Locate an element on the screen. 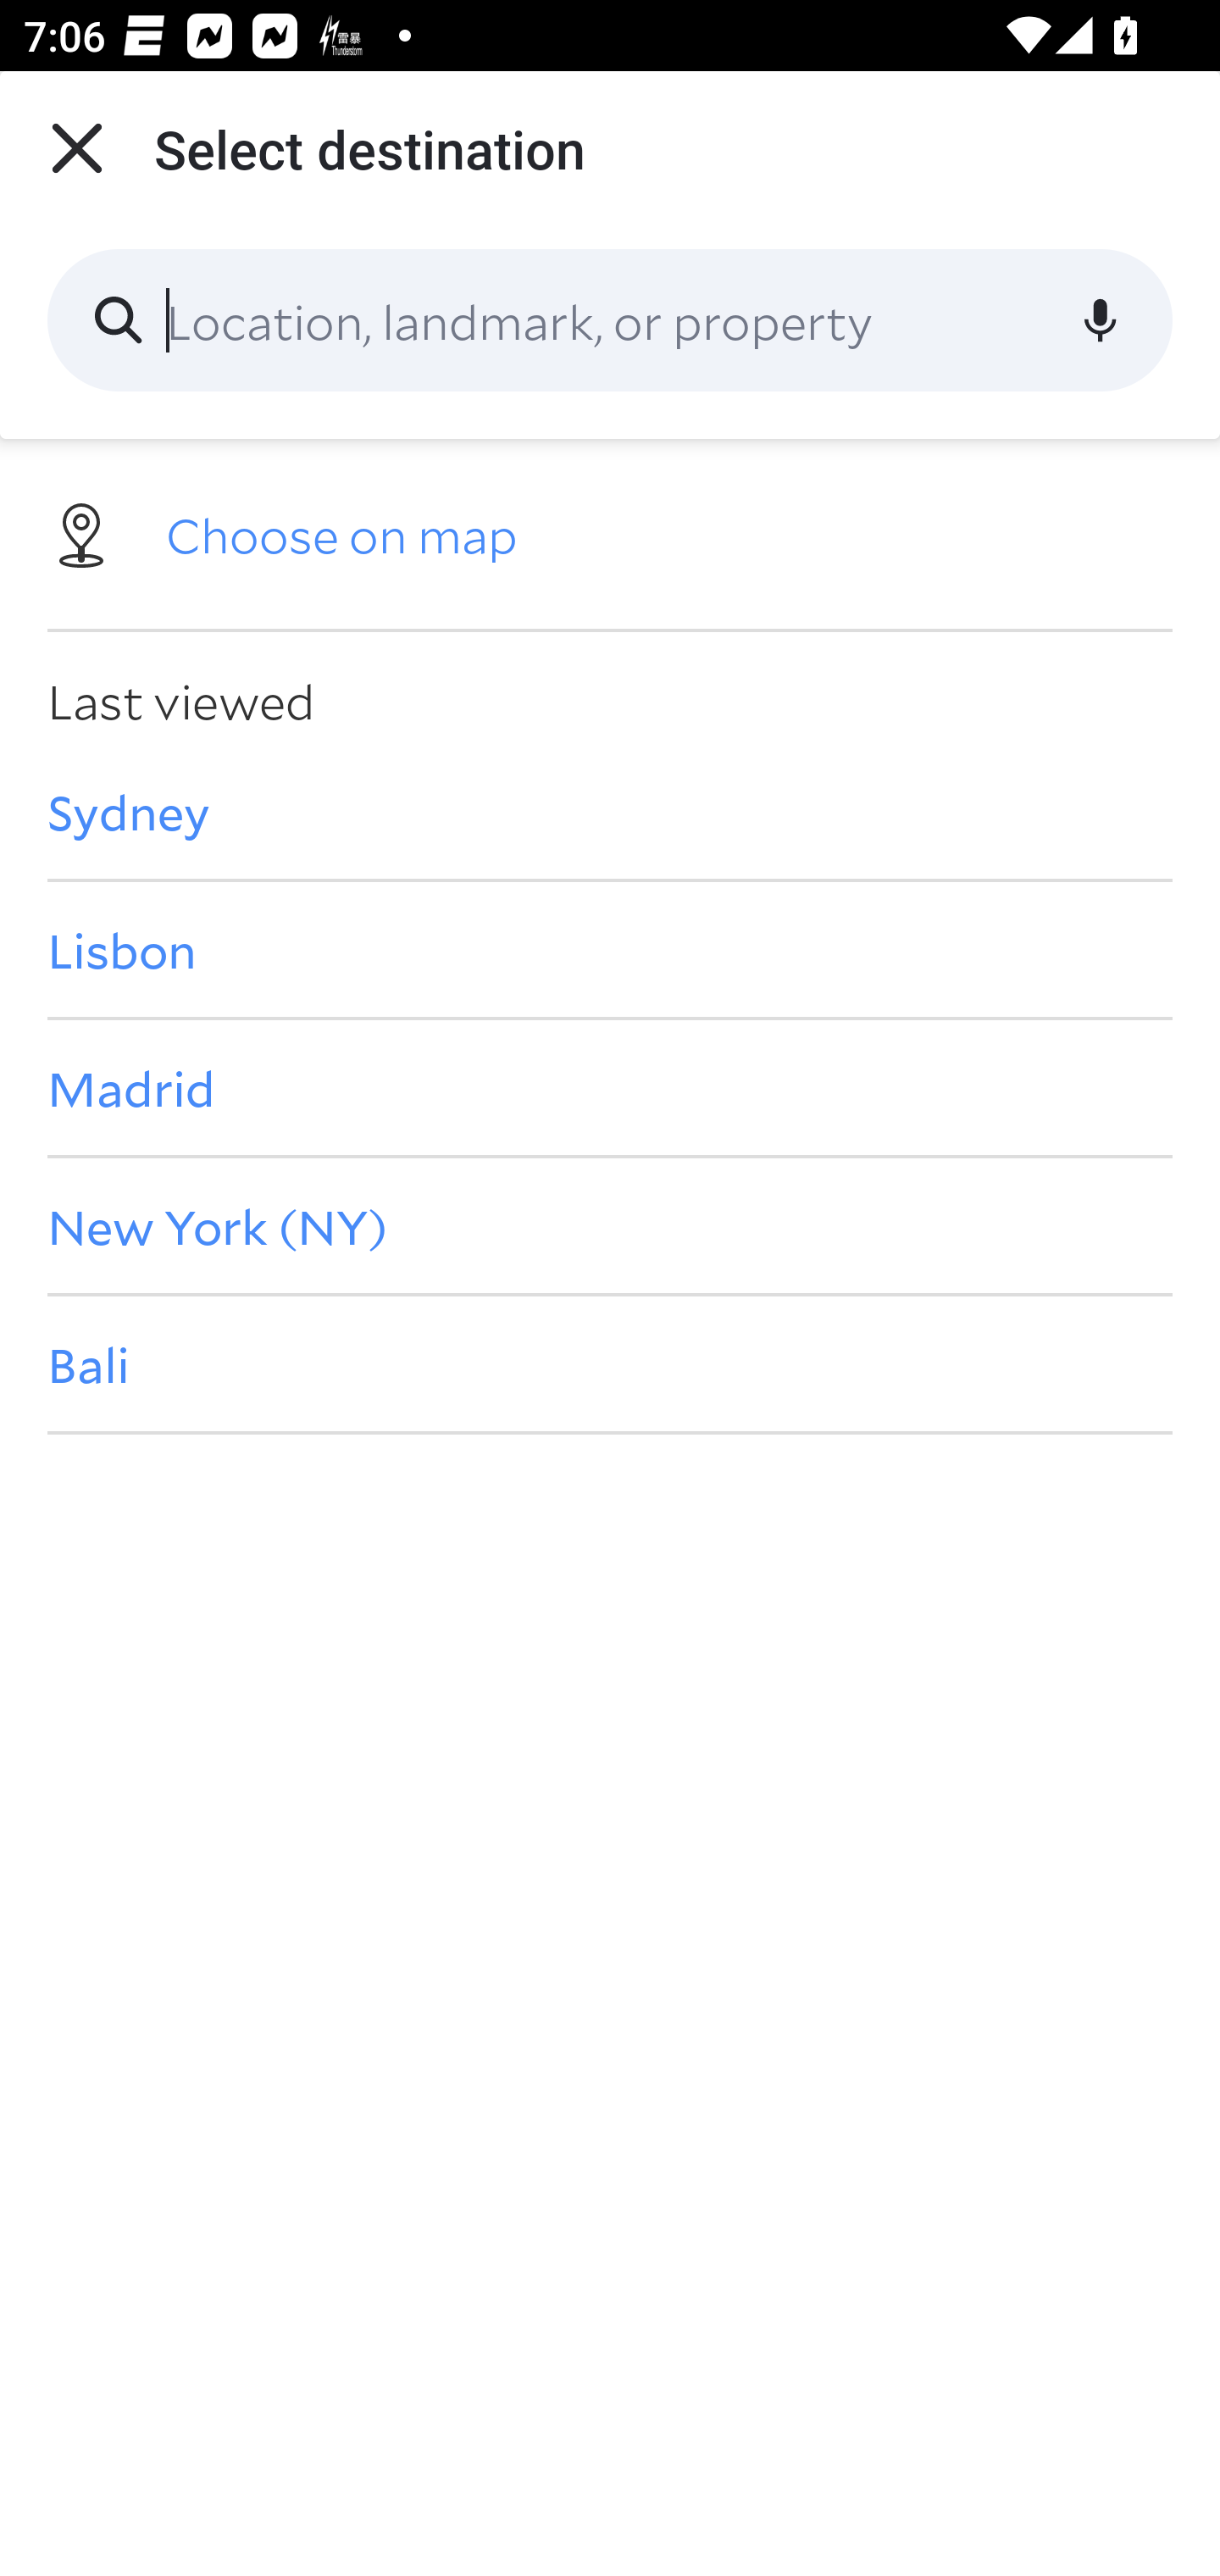  Location, landmark, or property is located at coordinates (610, 320).